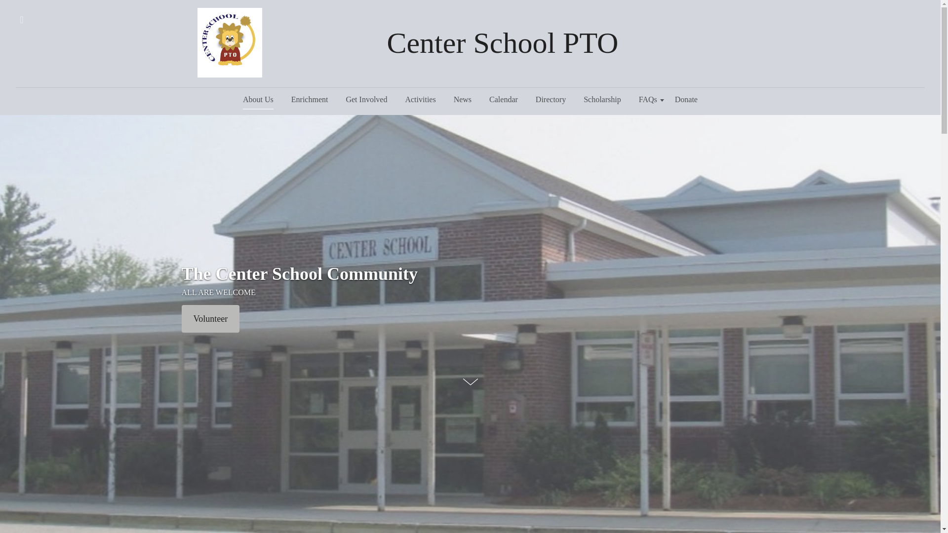 The image size is (948, 533). I want to click on Calendar, so click(504, 100).